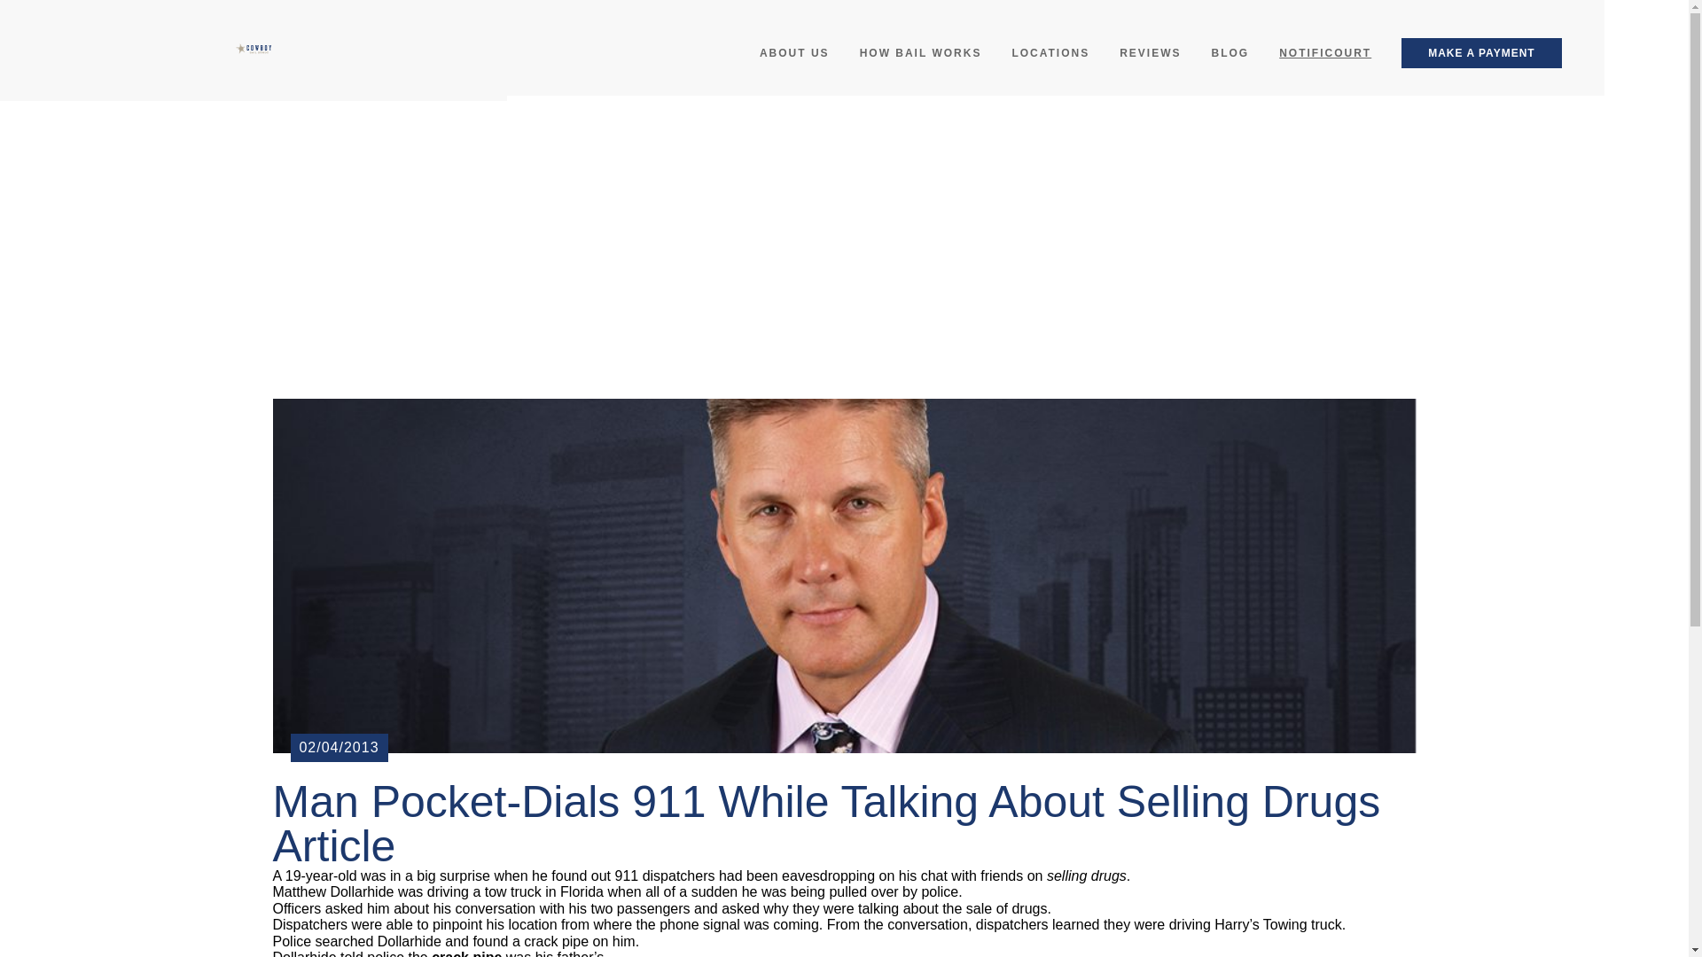  I want to click on ABOUT US, so click(794, 53).